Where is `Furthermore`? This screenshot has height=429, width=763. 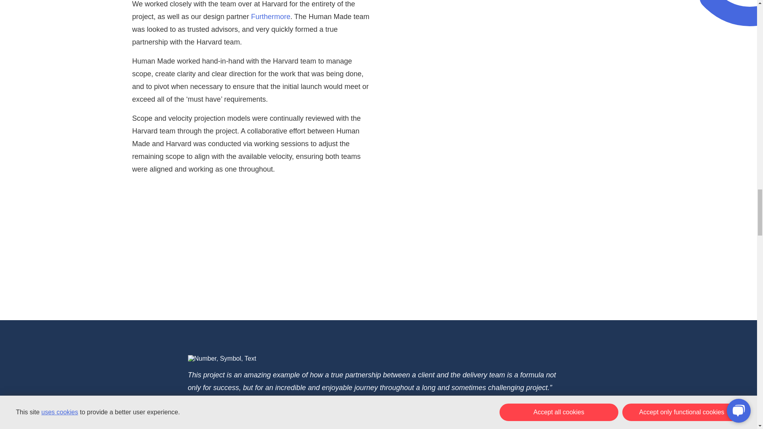 Furthermore is located at coordinates (271, 17).